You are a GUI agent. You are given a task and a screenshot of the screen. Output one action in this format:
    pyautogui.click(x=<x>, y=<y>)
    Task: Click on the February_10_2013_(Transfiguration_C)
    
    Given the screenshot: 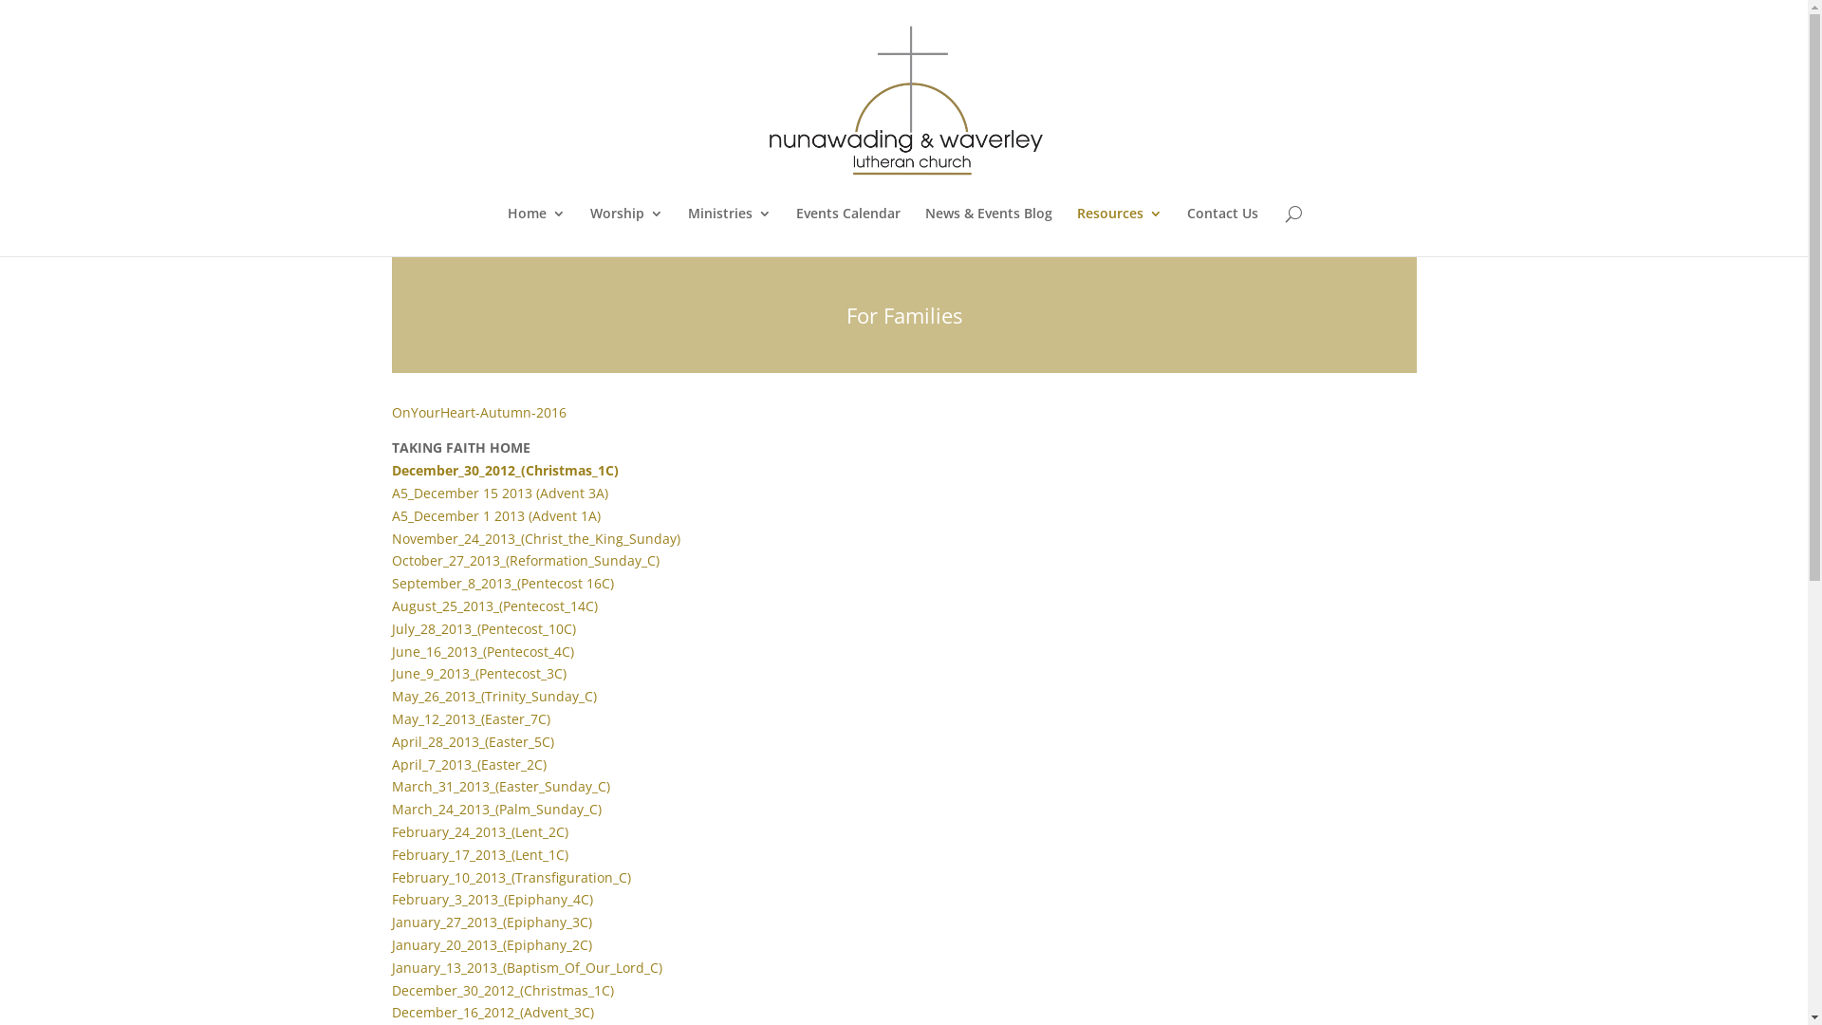 What is the action you would take?
    pyautogui.click(x=511, y=877)
    